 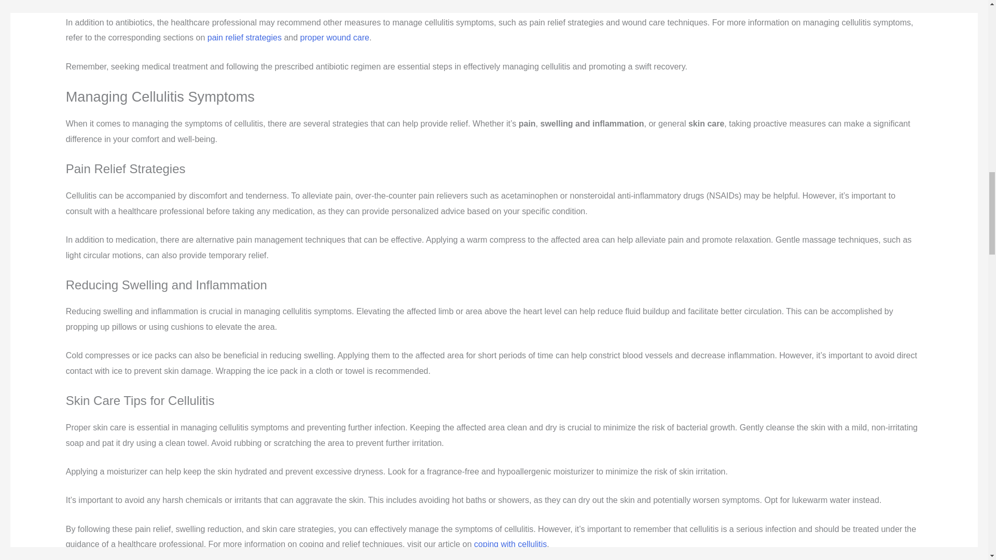 What do you see at coordinates (244, 37) in the screenshot?
I see `pain relief strategies` at bounding box center [244, 37].